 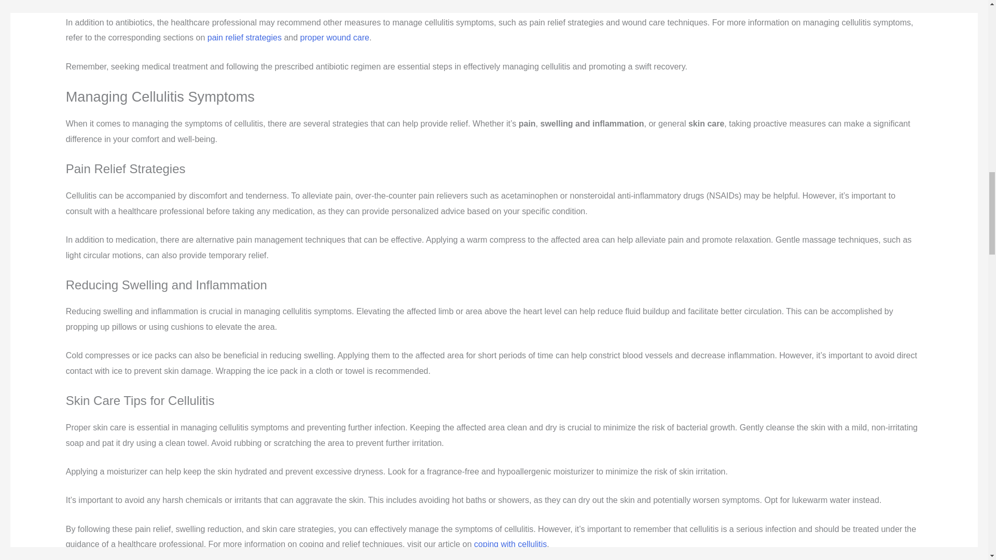 What do you see at coordinates (244, 37) in the screenshot?
I see `pain relief strategies` at bounding box center [244, 37].